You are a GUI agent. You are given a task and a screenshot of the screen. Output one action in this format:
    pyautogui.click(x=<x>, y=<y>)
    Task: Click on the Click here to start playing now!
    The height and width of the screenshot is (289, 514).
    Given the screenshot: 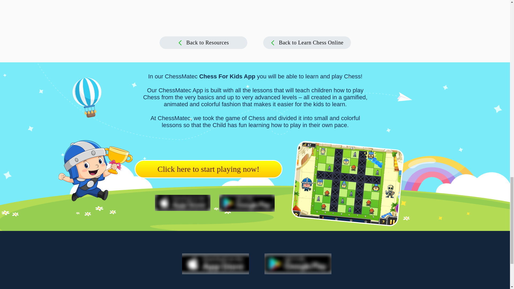 What is the action you would take?
    pyautogui.click(x=208, y=169)
    